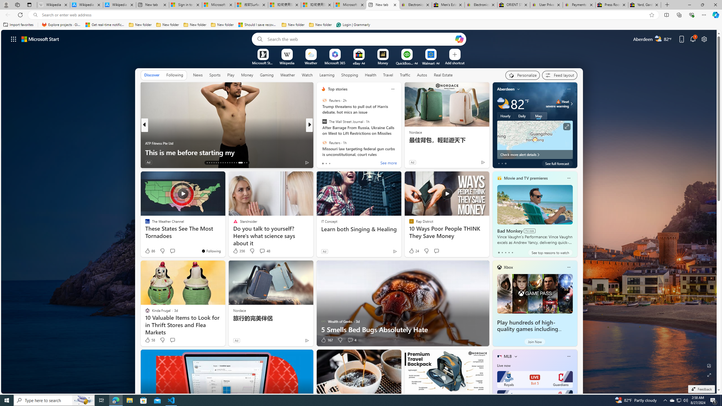  Describe the element at coordinates (413, 251) in the screenshot. I see `24 Like` at that location.